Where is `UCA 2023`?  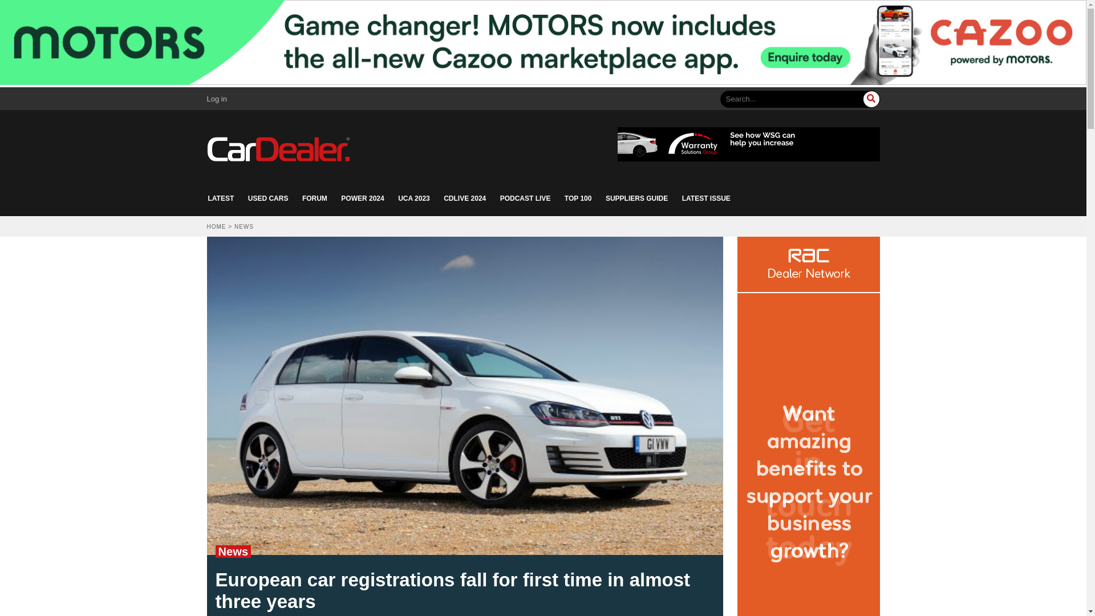 UCA 2023 is located at coordinates (414, 198).